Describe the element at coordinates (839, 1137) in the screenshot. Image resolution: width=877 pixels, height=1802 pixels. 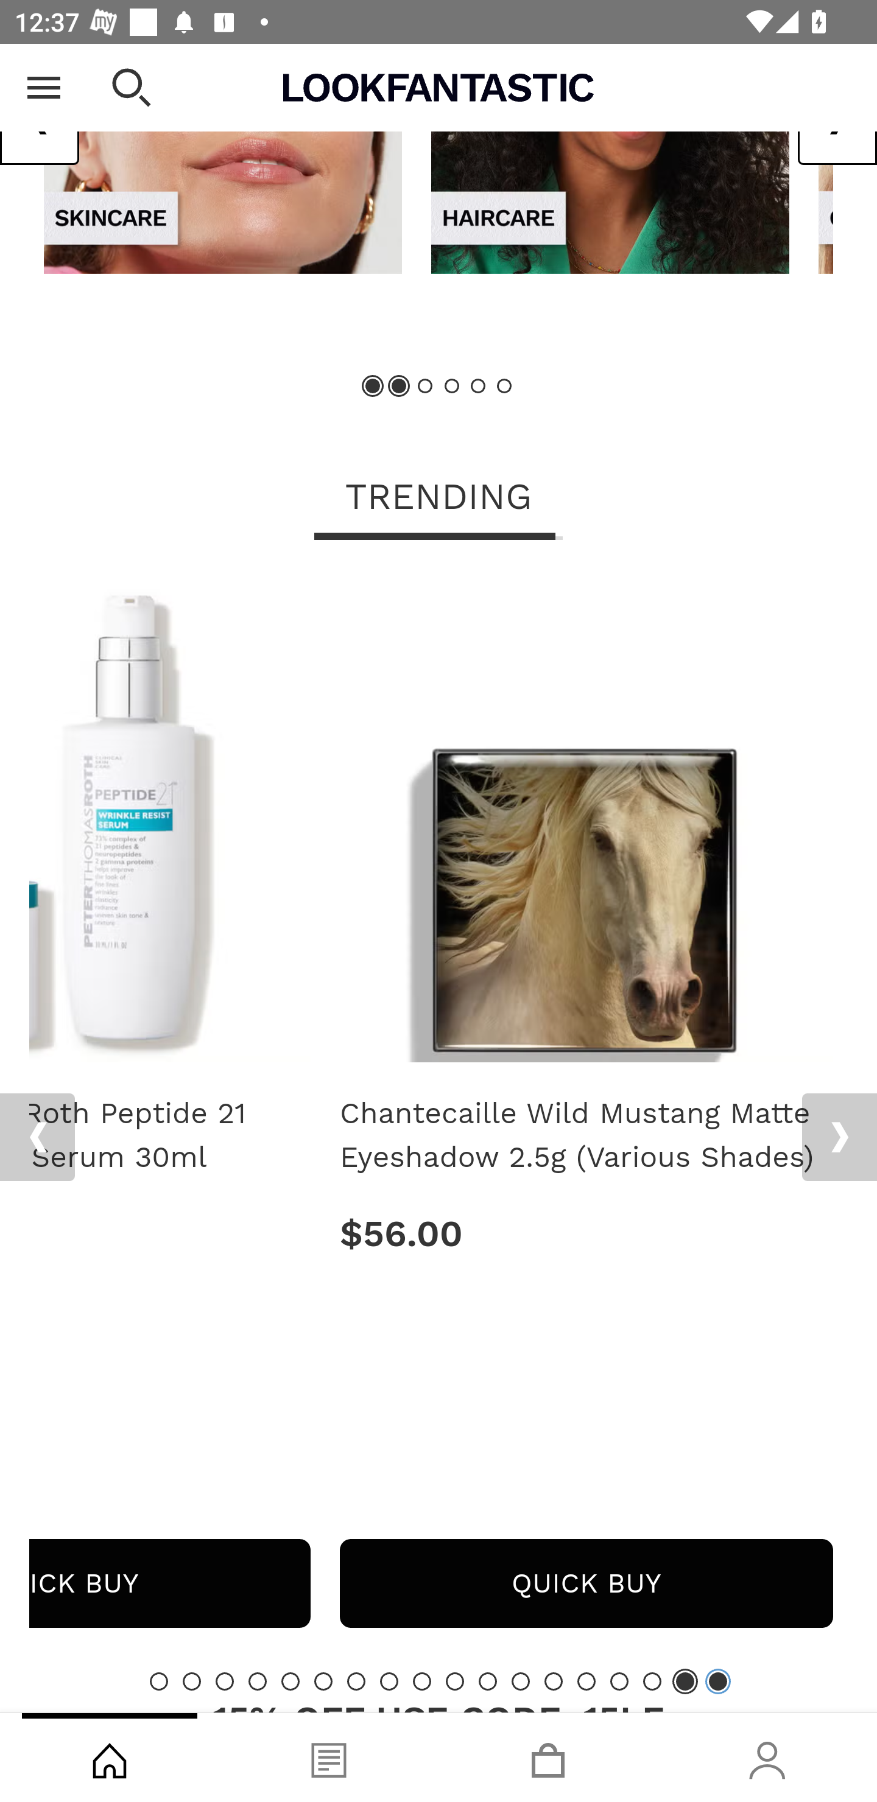
I see `Next` at that location.